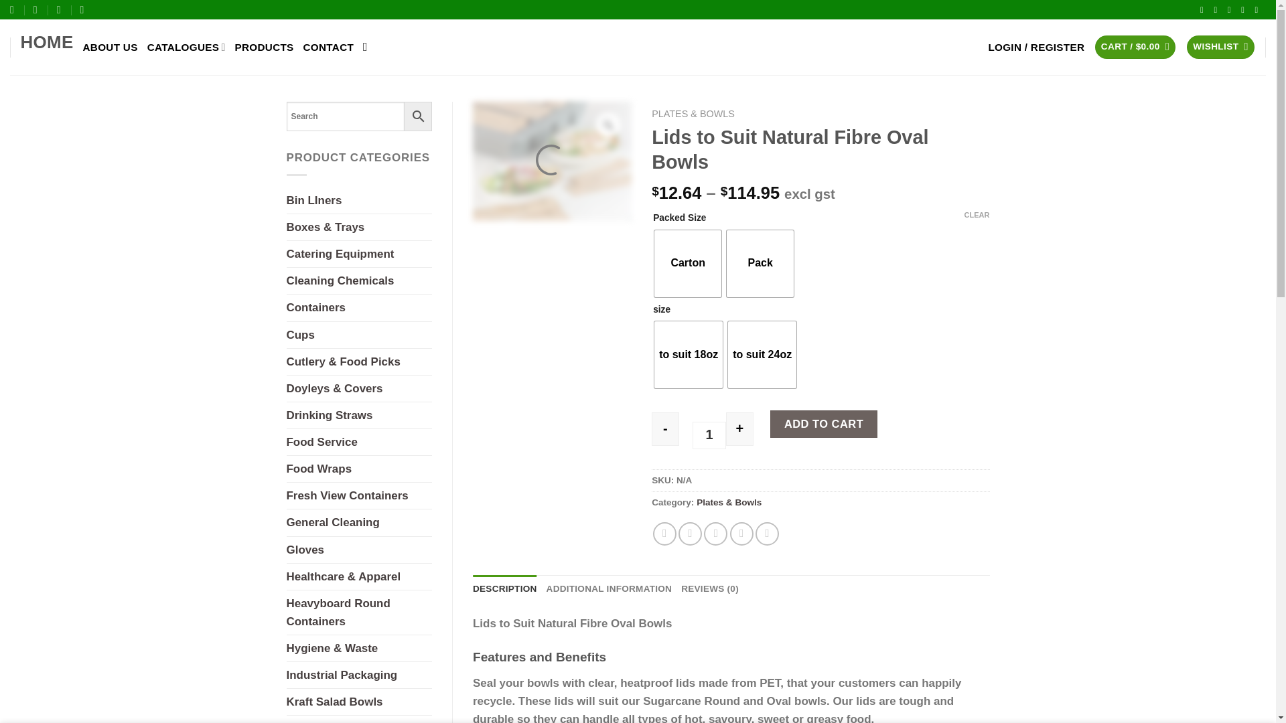 The width and height of the screenshot is (1286, 723). I want to click on Bin LIners, so click(359, 199).